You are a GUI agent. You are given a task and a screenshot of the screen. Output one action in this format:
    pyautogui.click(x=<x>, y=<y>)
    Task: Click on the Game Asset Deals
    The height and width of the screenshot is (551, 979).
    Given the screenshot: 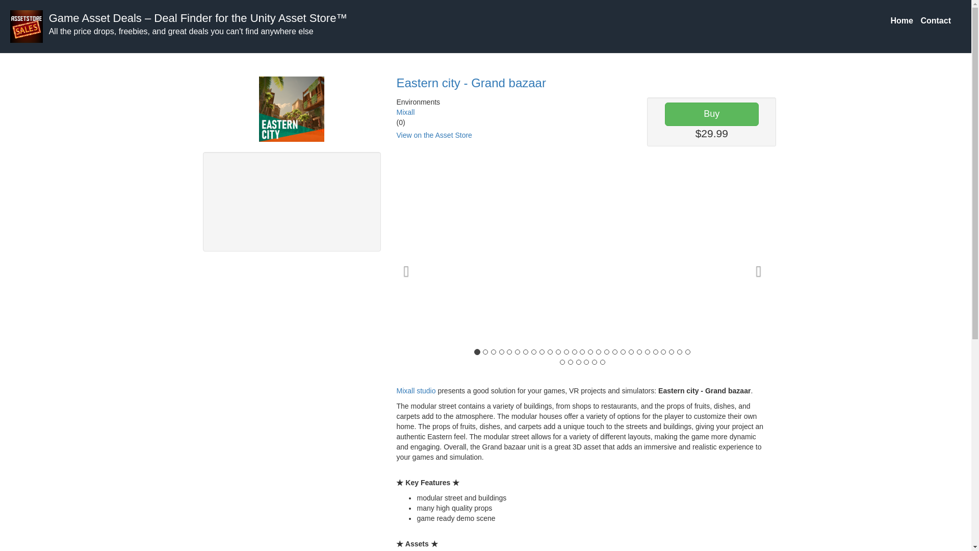 What is the action you would take?
    pyautogui.click(x=95, y=17)
    